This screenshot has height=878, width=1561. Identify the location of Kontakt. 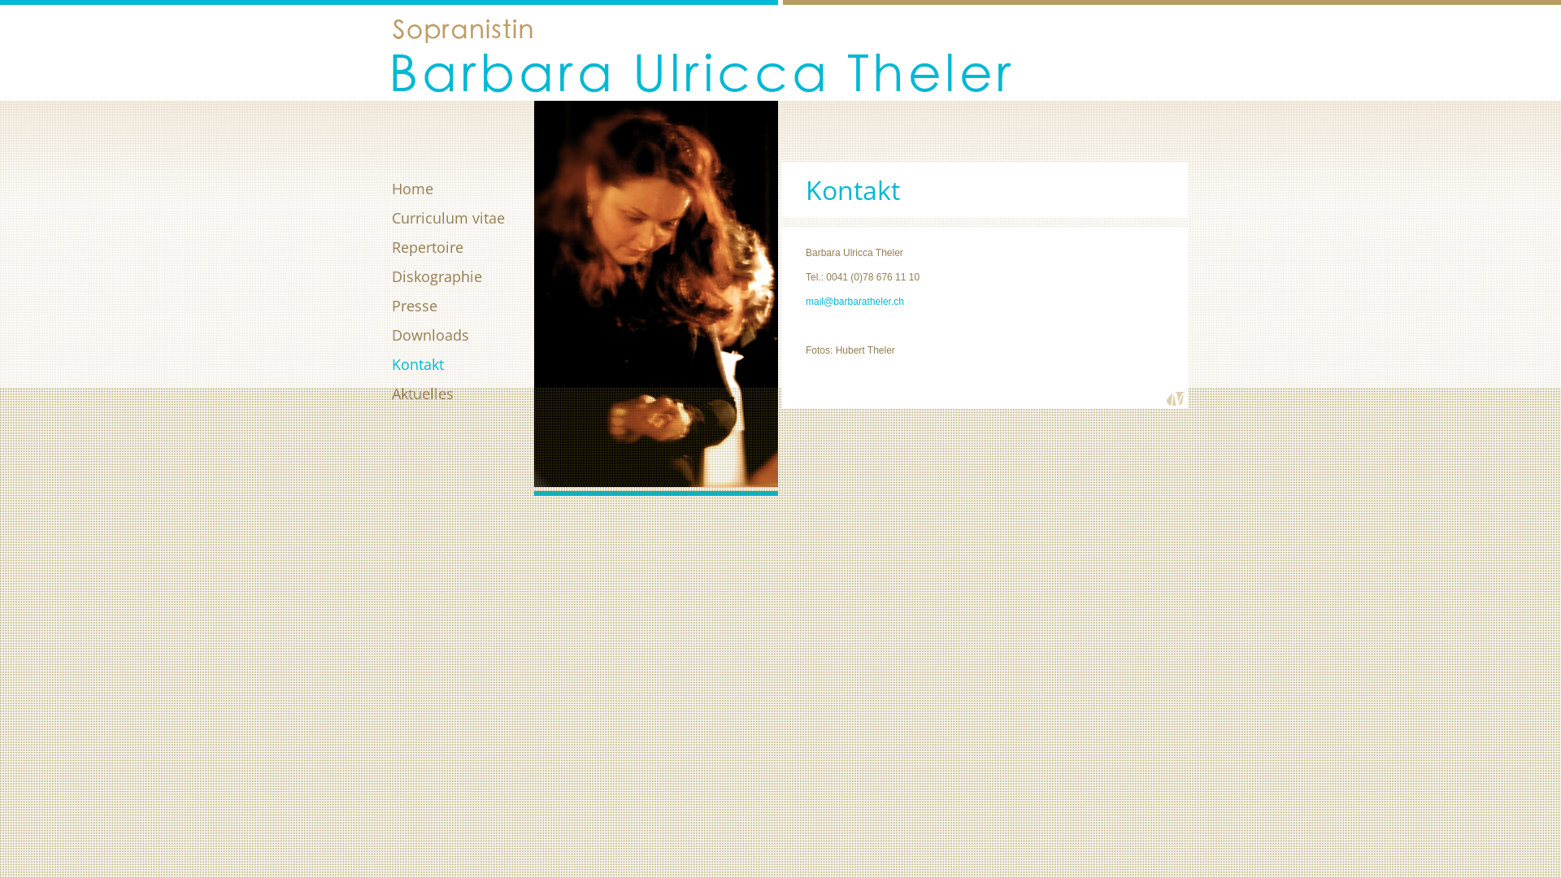
(463, 364).